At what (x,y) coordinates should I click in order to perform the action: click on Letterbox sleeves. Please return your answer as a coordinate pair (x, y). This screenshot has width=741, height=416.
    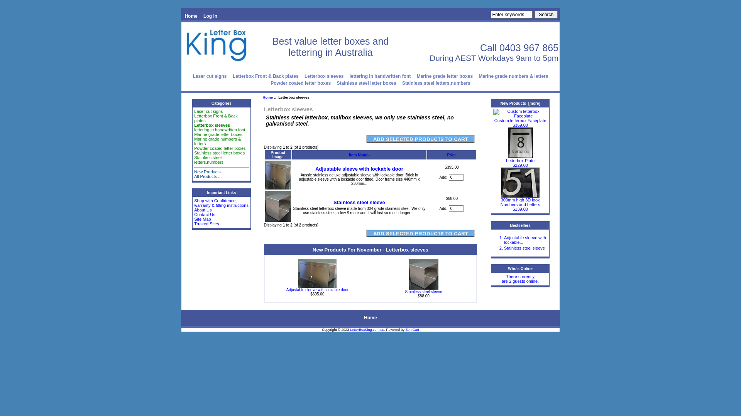
    Looking at the image, I should click on (212, 125).